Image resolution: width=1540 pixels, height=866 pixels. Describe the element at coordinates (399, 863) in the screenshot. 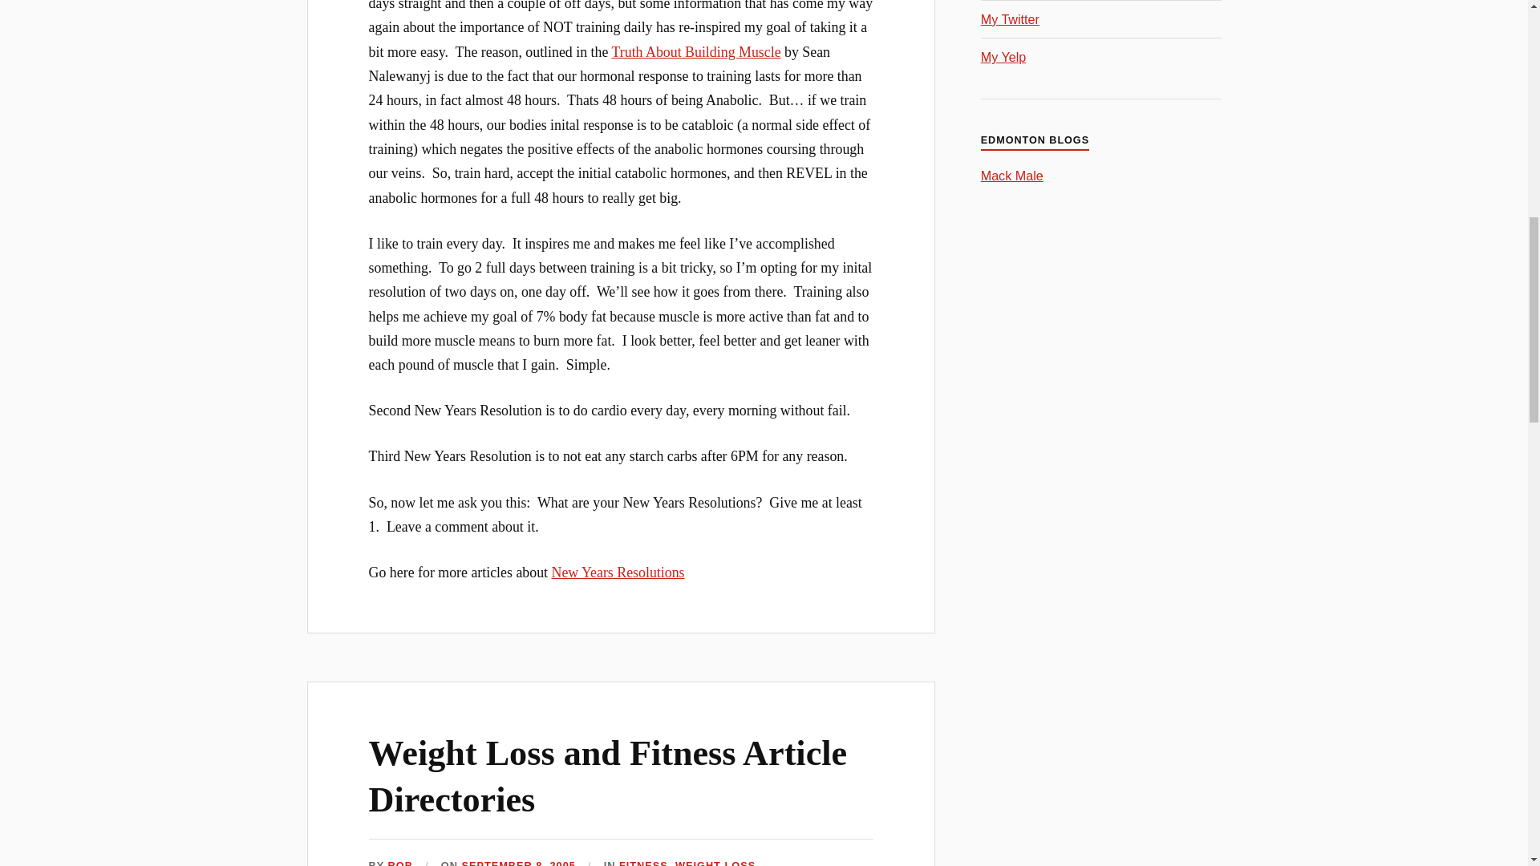

I see `ROB` at that location.